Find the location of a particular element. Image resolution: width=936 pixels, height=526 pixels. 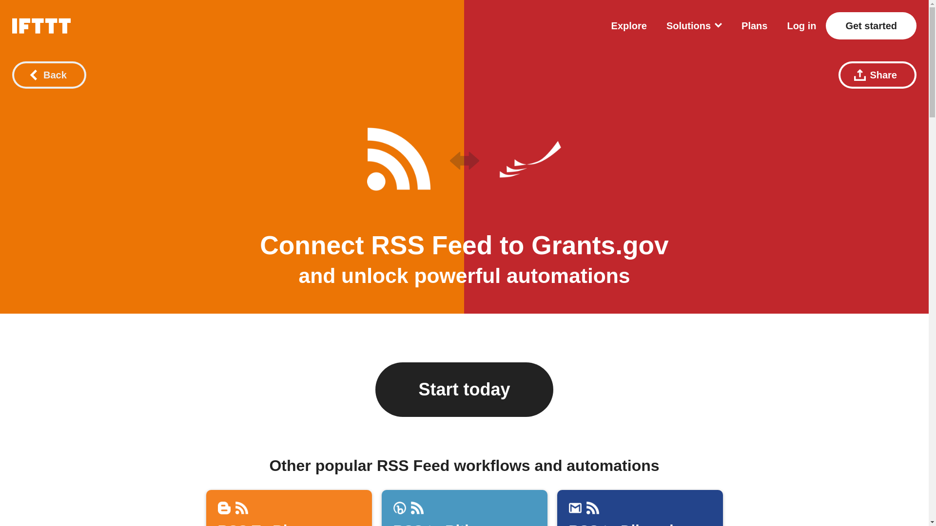

Get started is located at coordinates (871, 25).